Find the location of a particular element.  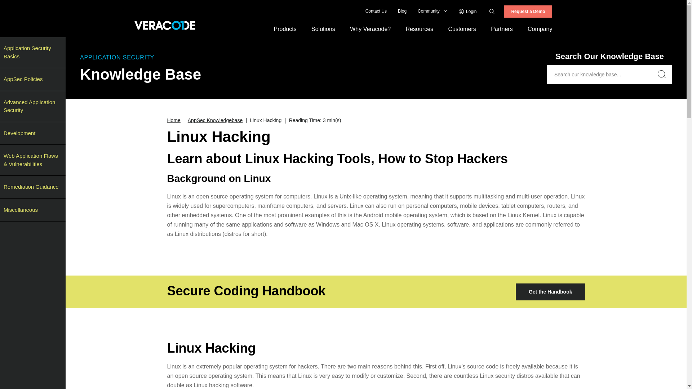

Request a Demo is located at coordinates (528, 12).